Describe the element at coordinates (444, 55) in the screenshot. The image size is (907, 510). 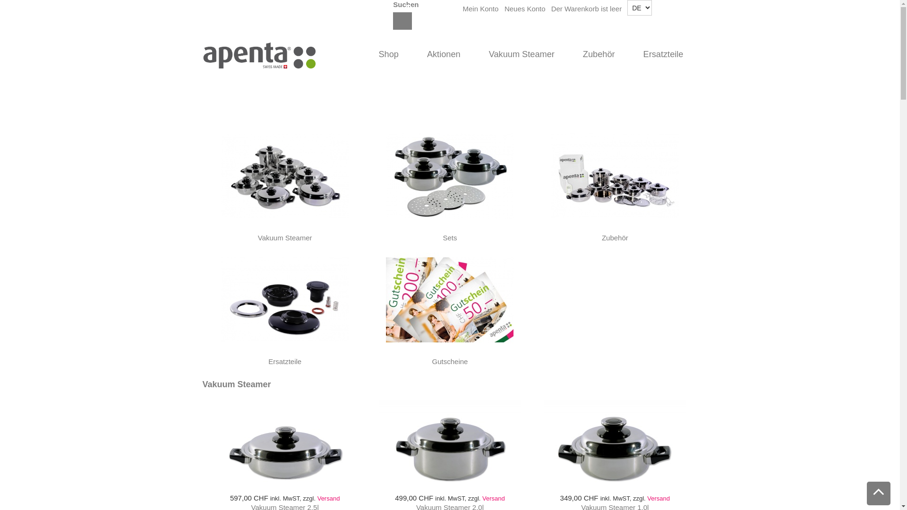
I see `Aktionen` at that location.